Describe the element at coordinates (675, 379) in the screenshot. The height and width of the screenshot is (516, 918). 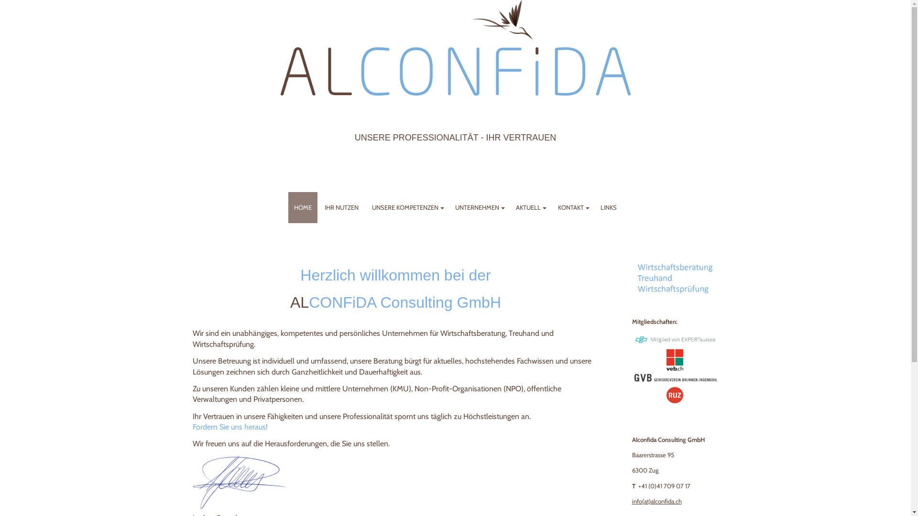
I see `Gewerbeverein Brunnen` at that location.